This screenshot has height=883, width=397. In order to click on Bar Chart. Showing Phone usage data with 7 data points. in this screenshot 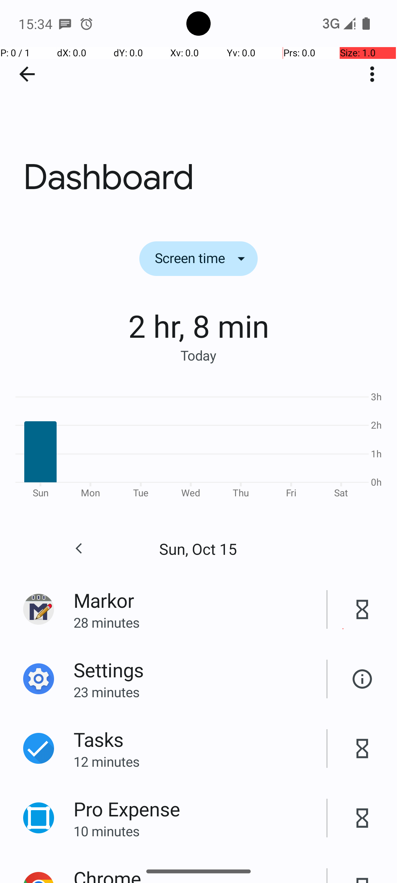, I will do `click(198, 444)`.